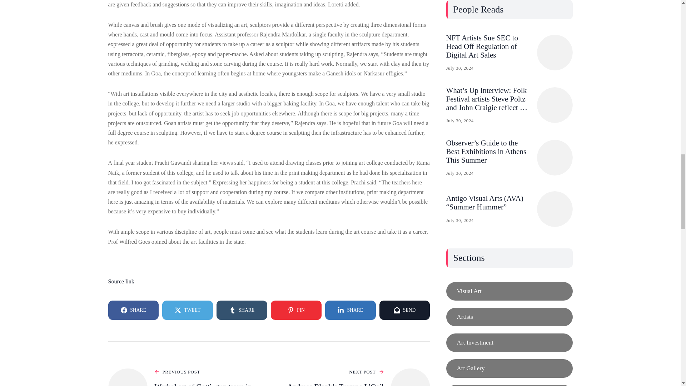 This screenshot has width=686, height=386. Describe the element at coordinates (121, 281) in the screenshot. I see `Source link` at that location.